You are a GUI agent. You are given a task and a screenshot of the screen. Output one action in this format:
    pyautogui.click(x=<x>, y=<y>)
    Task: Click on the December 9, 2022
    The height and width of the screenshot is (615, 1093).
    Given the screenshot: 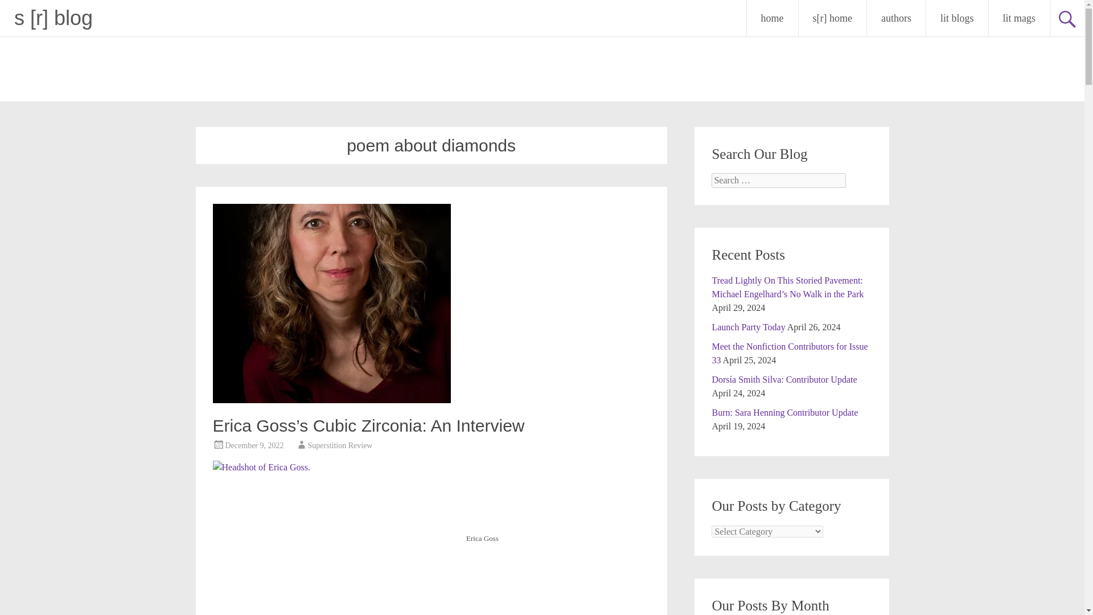 What is the action you would take?
    pyautogui.click(x=254, y=445)
    